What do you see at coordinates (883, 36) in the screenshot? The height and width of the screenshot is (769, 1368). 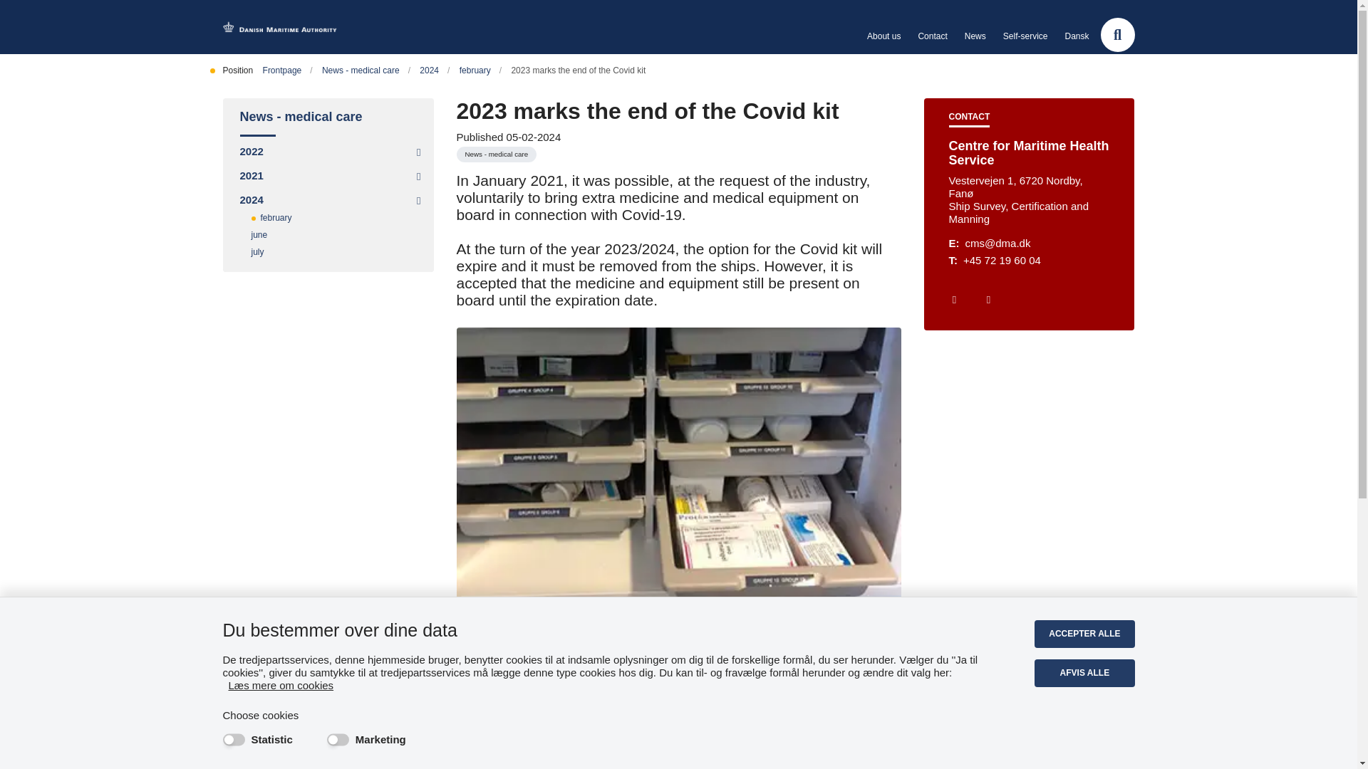 I see `About us` at bounding box center [883, 36].